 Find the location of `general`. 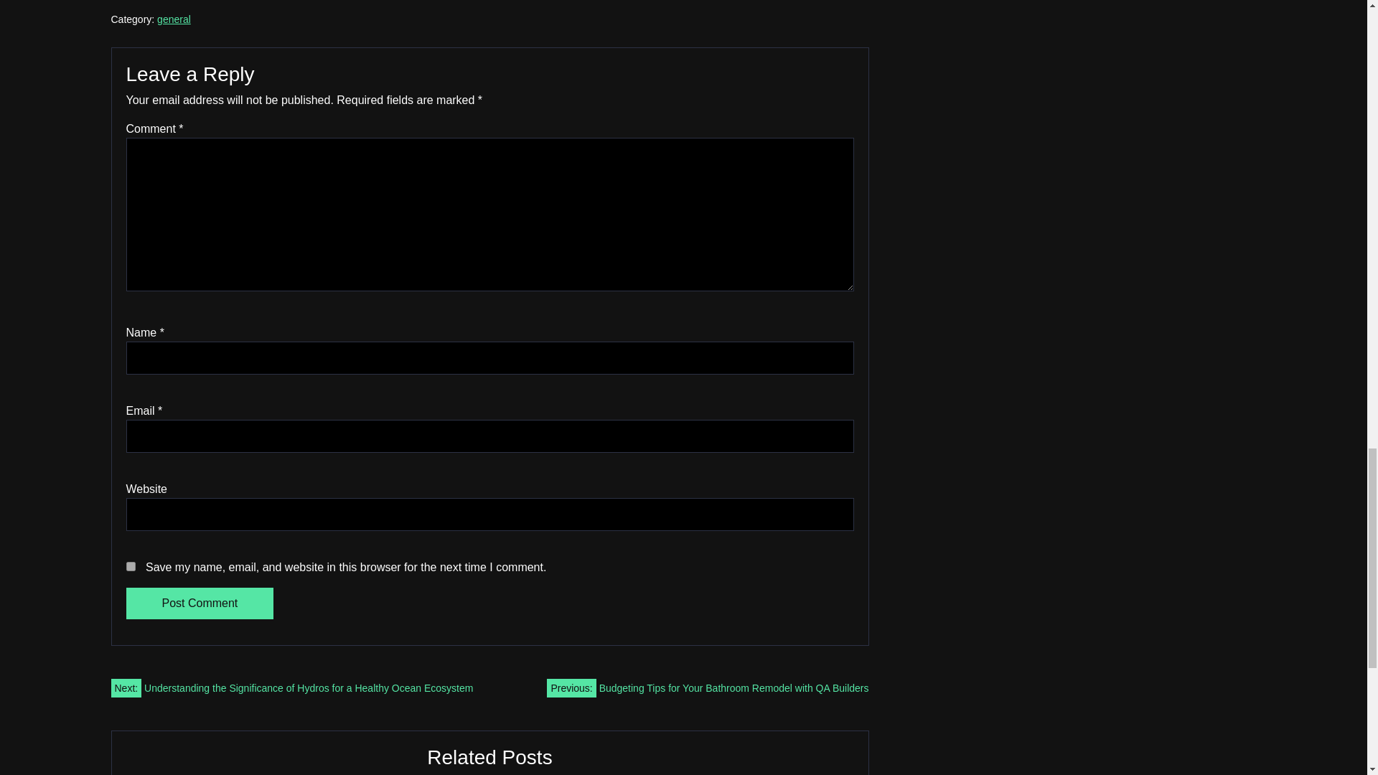

general is located at coordinates (174, 19).